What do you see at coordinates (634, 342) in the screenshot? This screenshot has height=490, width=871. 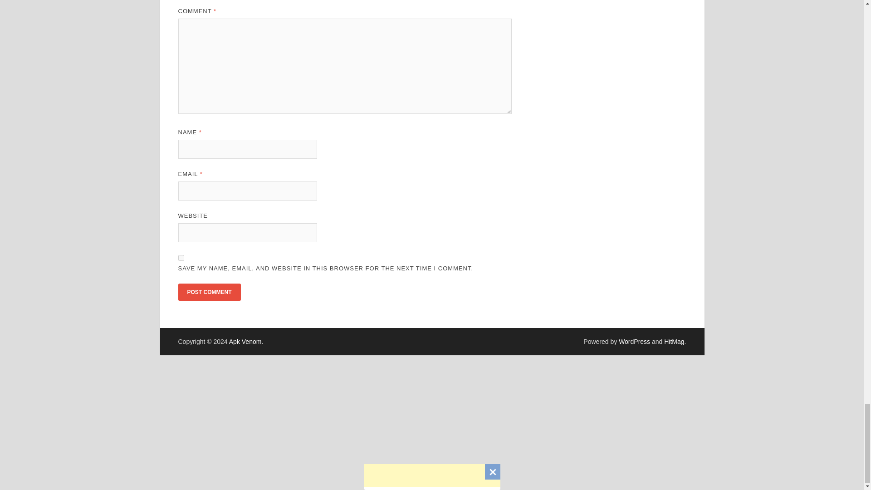 I see `WordPress` at bounding box center [634, 342].